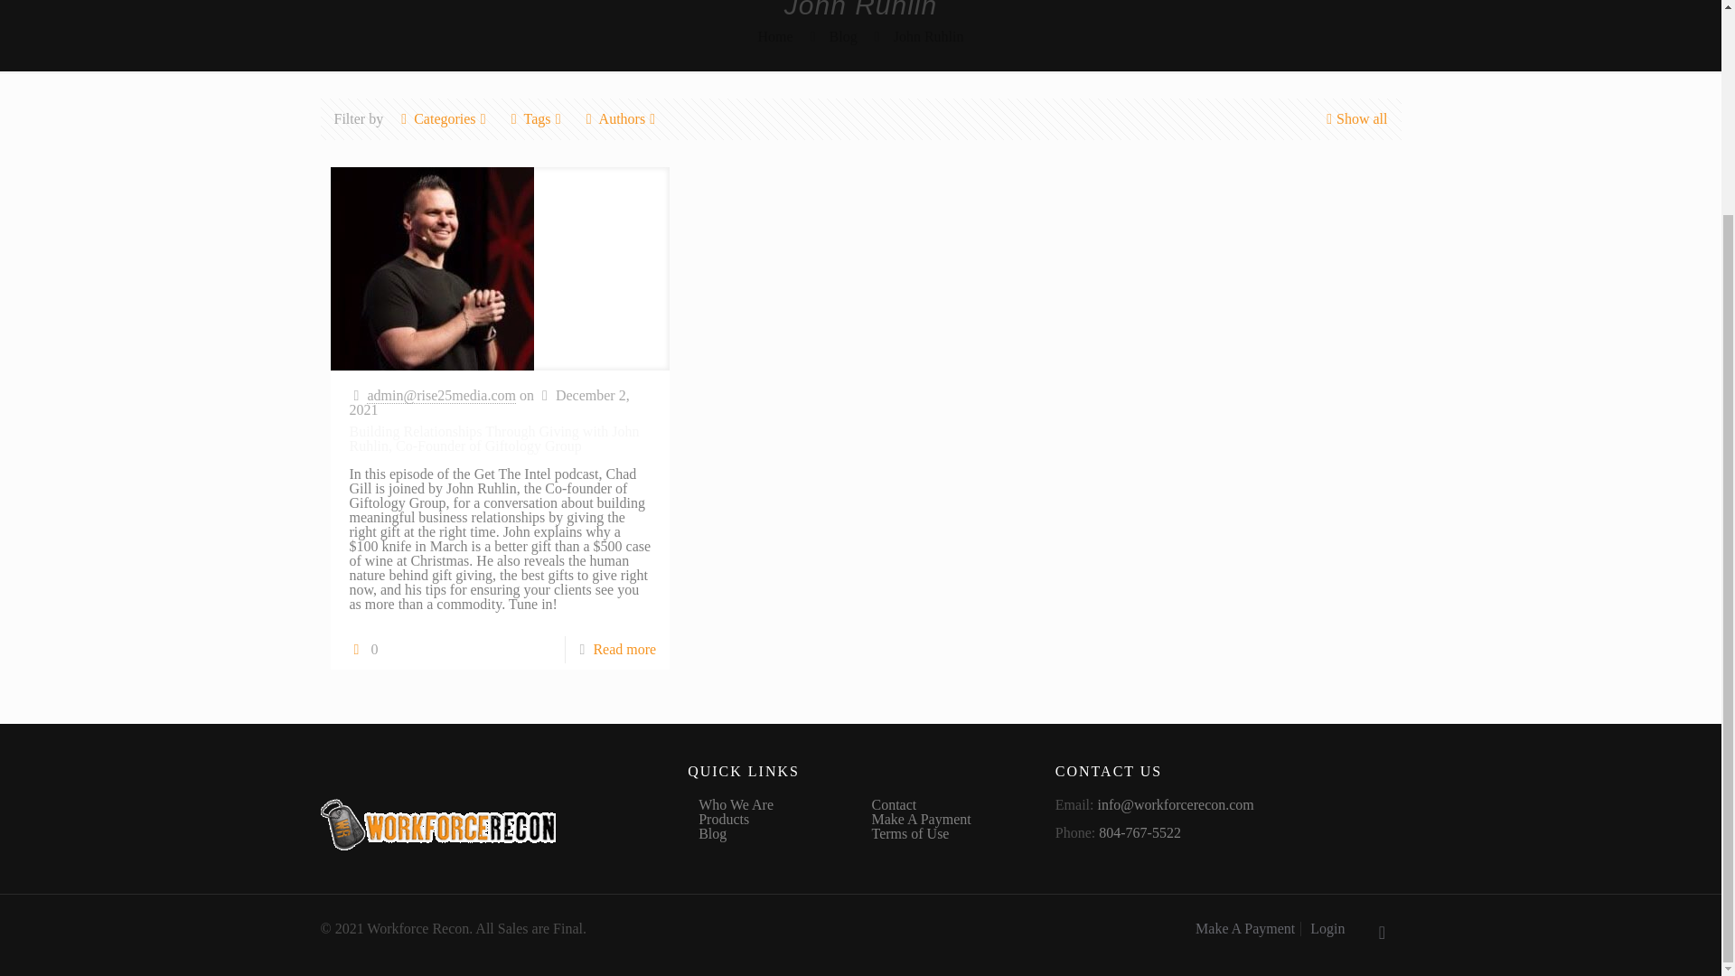  I want to click on Authors, so click(622, 119).